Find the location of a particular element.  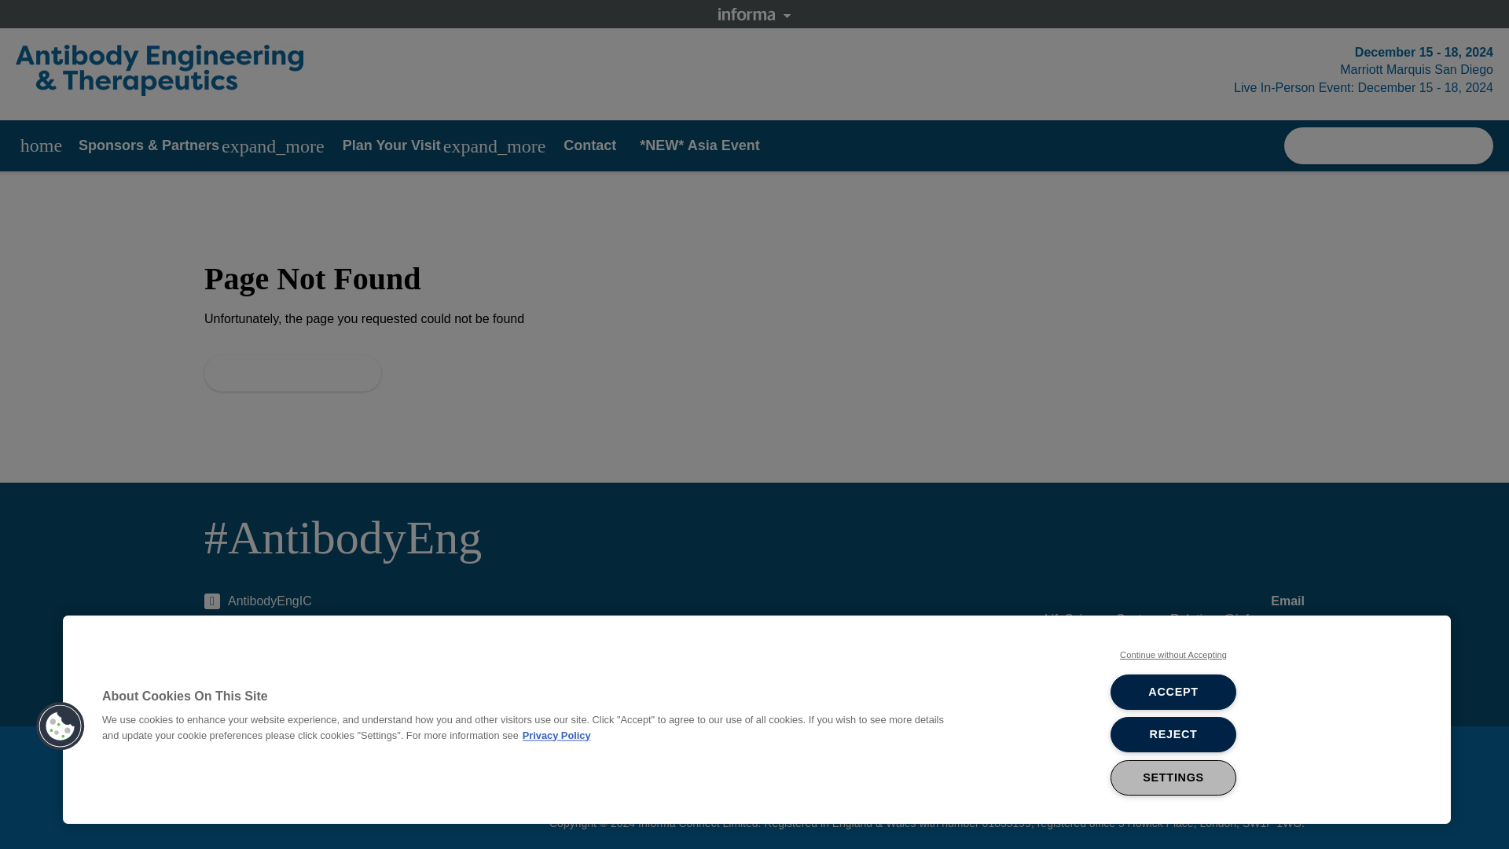

home is located at coordinates (41, 146).